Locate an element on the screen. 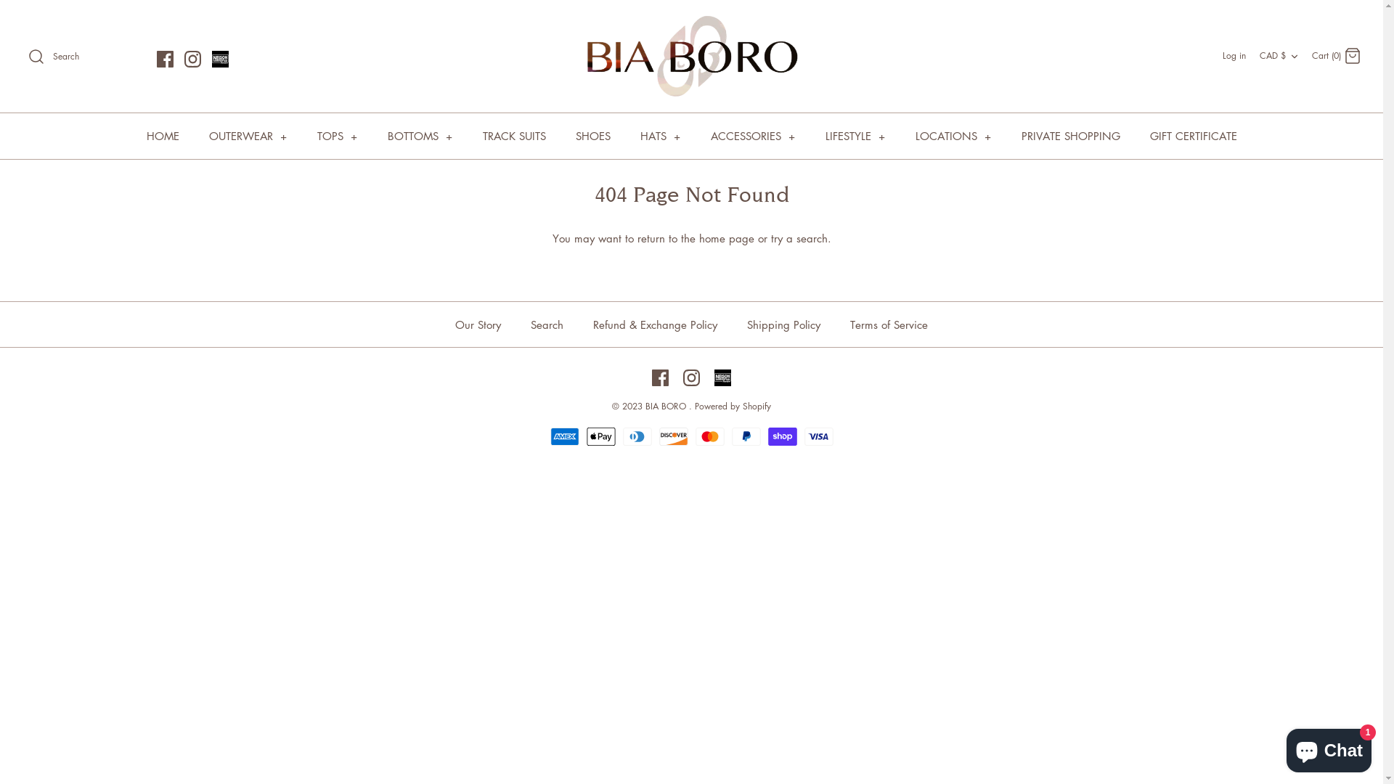  Instagram is located at coordinates (193, 60).